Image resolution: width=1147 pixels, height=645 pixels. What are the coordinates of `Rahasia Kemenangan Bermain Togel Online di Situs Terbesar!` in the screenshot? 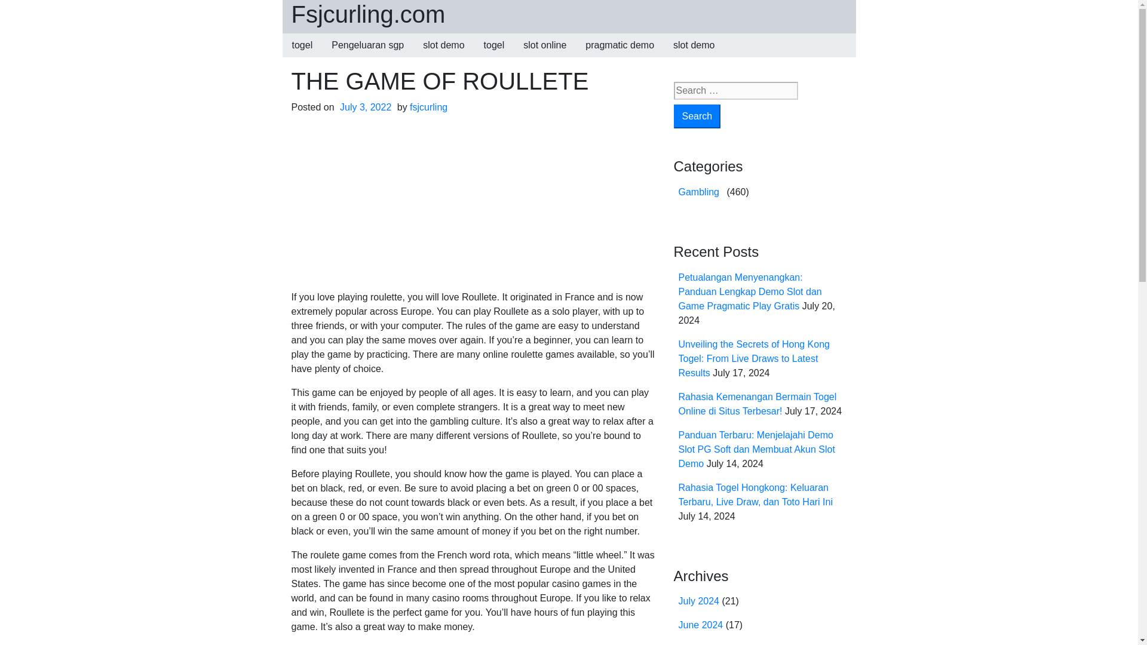 It's located at (757, 404).